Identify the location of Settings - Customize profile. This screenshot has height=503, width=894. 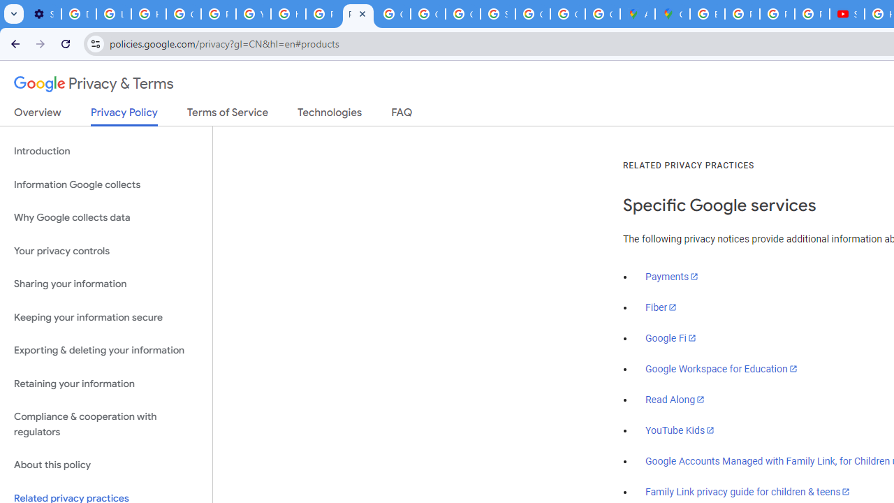
(43, 14).